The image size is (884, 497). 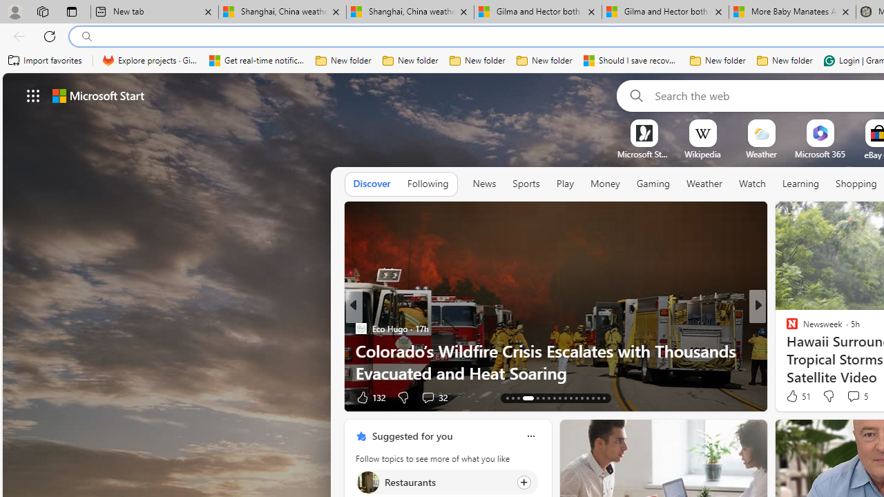 I want to click on Import favorites, so click(x=46, y=61).